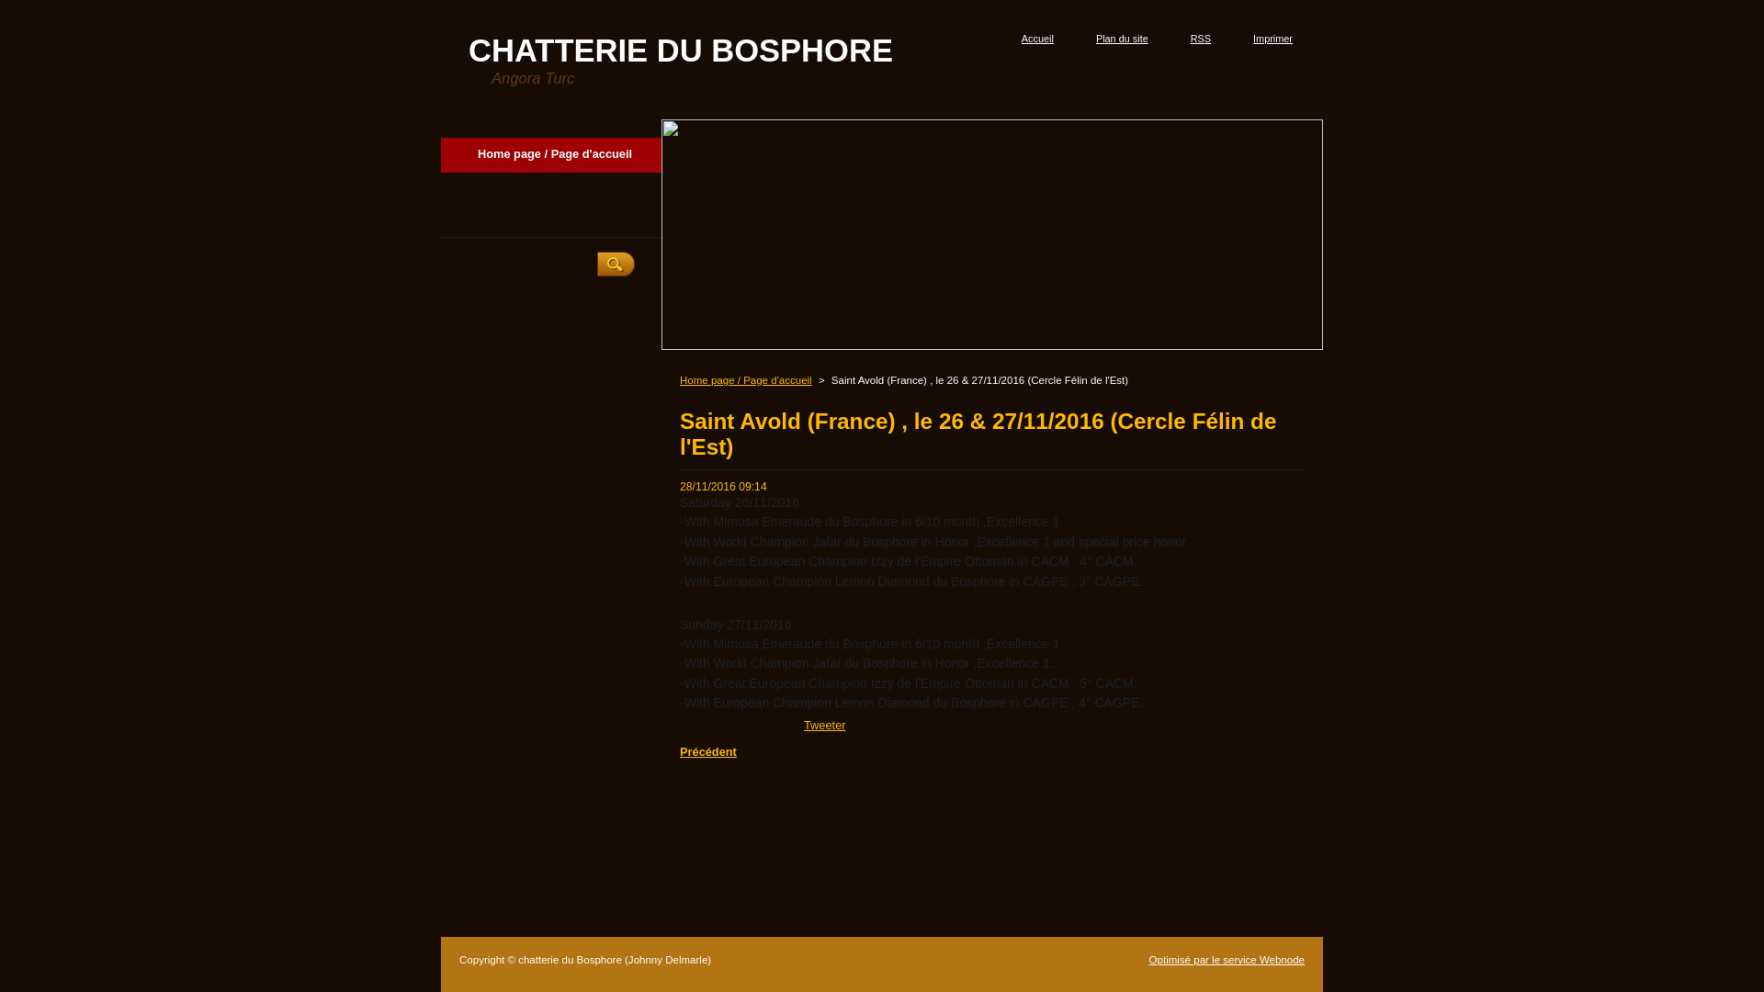 Image resolution: width=1764 pixels, height=992 pixels. Describe the element at coordinates (1031, 39) in the screenshot. I see `Accueil` at that location.